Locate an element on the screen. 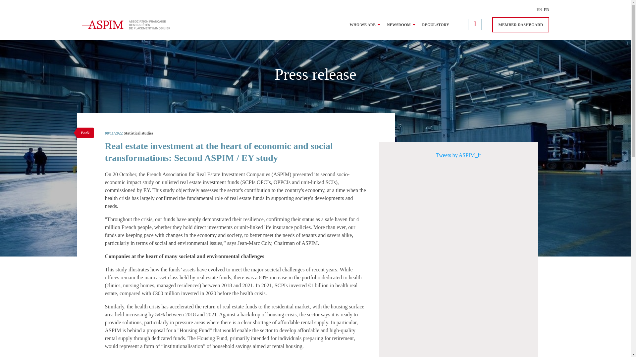 The width and height of the screenshot is (636, 357). Back is located at coordinates (85, 133).